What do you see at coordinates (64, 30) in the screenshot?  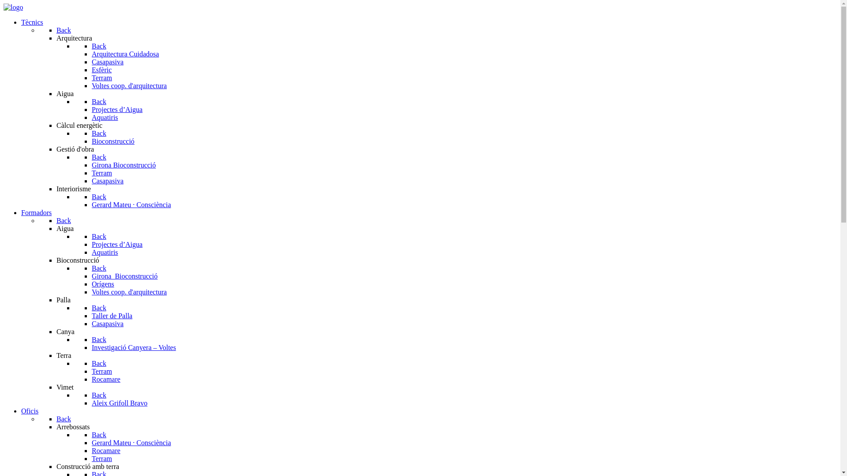 I see `Back` at bounding box center [64, 30].